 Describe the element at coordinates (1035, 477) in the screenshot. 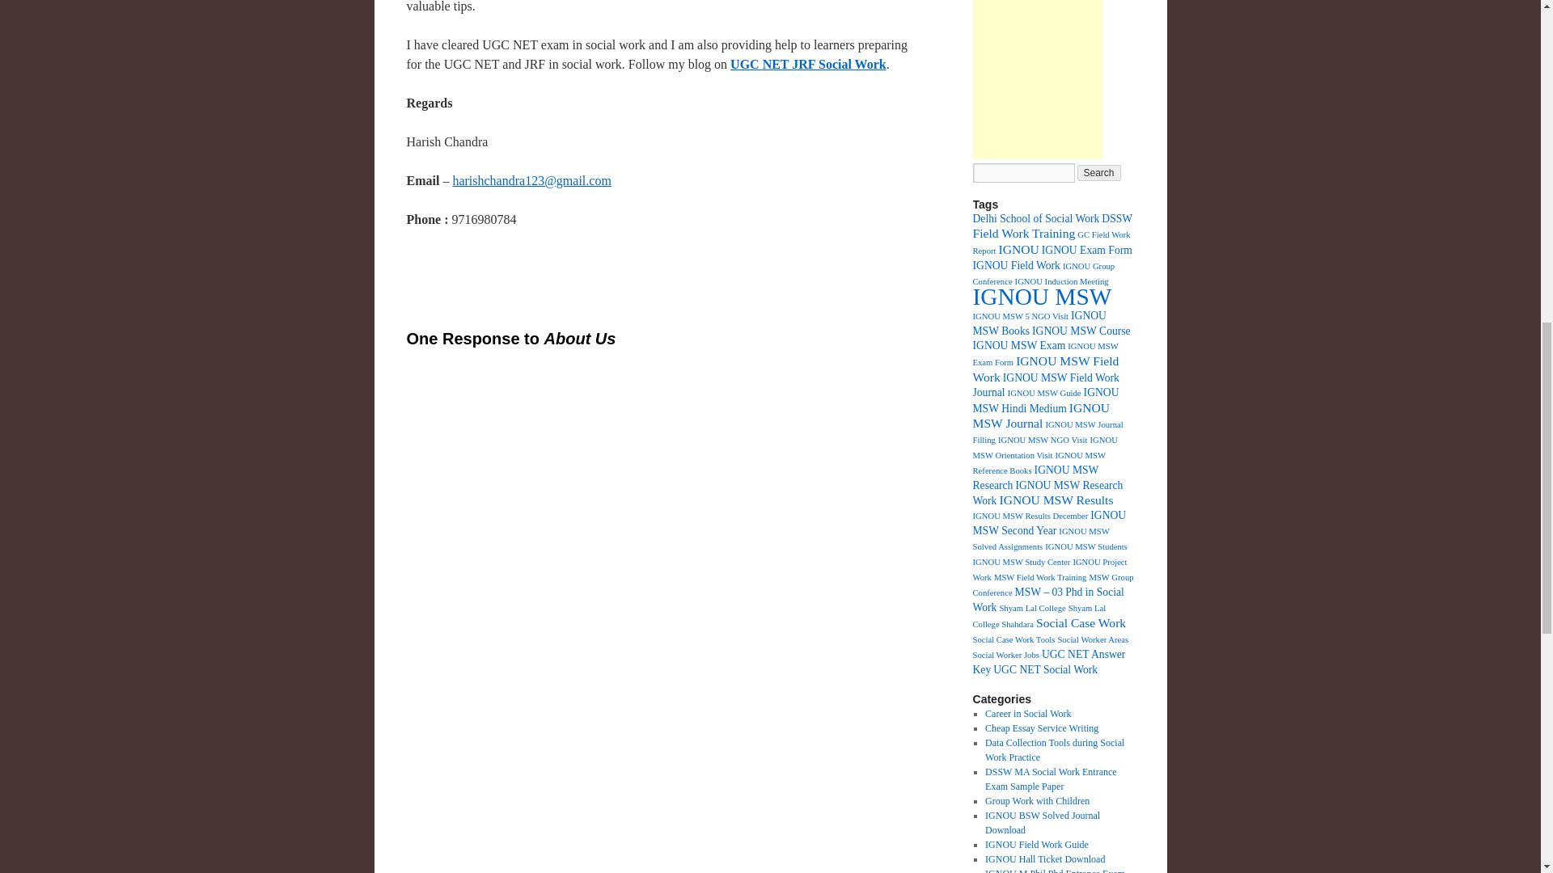

I see `IGNOU MSW Research` at that location.